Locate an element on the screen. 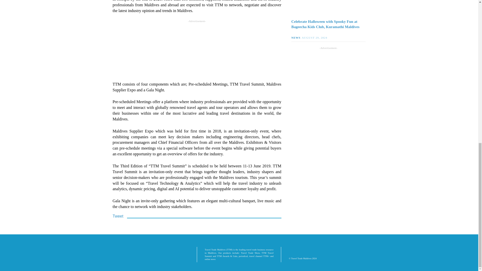 This screenshot has height=271, width=482. Tweet is located at coordinates (118, 216).